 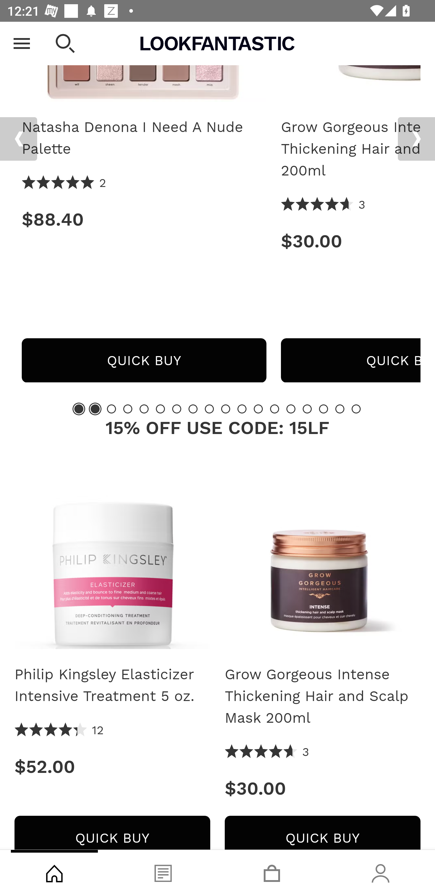 I want to click on Slide 13, so click(x=275, y=409).